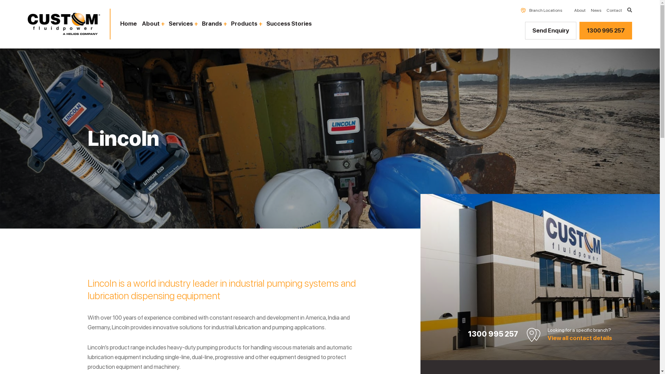 The image size is (665, 374). I want to click on 1300 995 257, so click(493, 334).